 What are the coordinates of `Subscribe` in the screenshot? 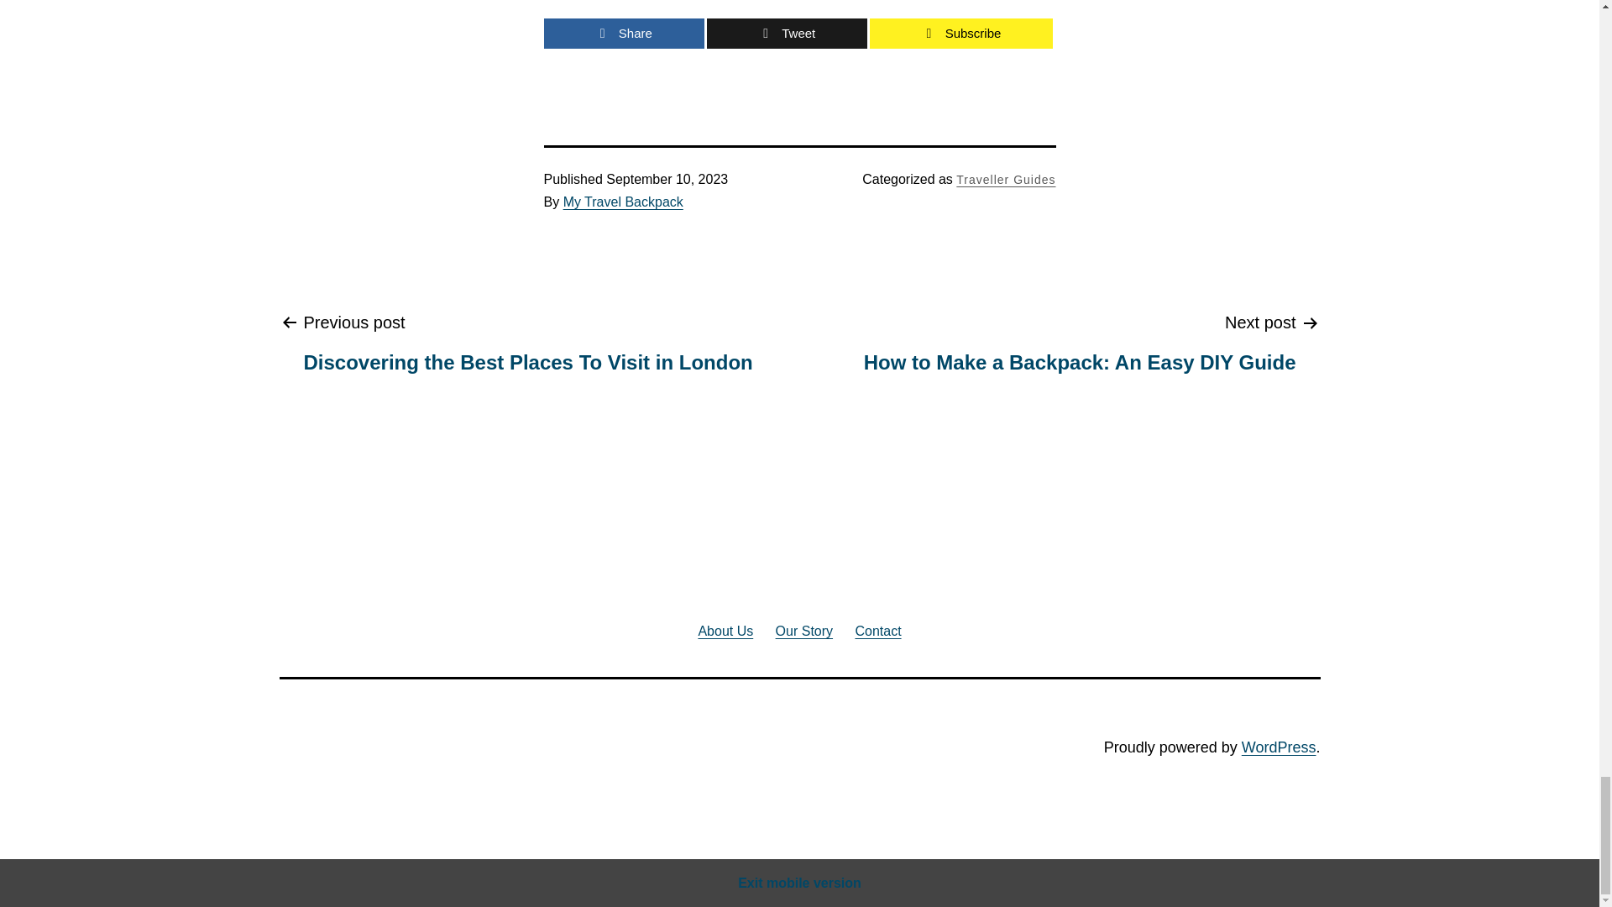 It's located at (960, 34).